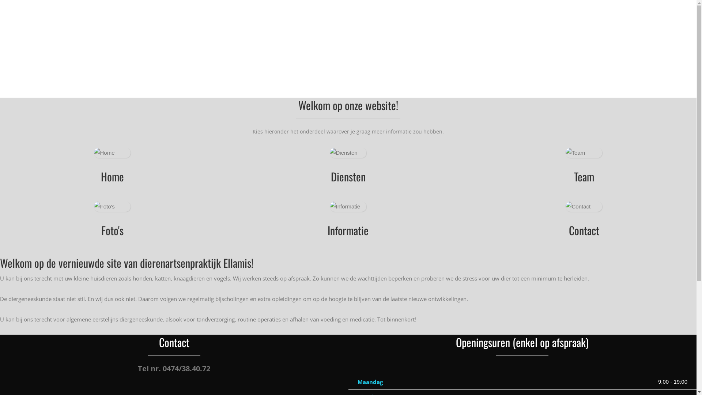 The height and width of the screenshot is (395, 702). Describe the element at coordinates (348, 230) in the screenshot. I see `Informatie` at that location.